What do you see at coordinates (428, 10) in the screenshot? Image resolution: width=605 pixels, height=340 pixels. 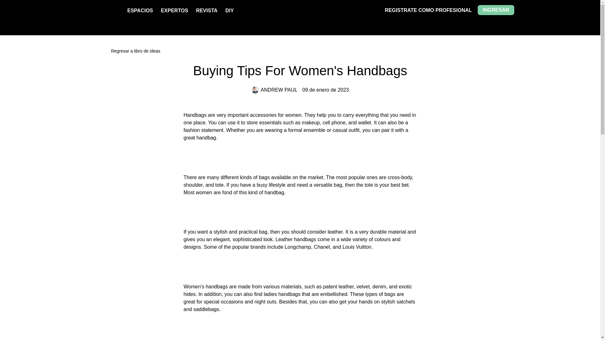 I see `REGISTRATE COMO PROFESIONAL` at bounding box center [428, 10].